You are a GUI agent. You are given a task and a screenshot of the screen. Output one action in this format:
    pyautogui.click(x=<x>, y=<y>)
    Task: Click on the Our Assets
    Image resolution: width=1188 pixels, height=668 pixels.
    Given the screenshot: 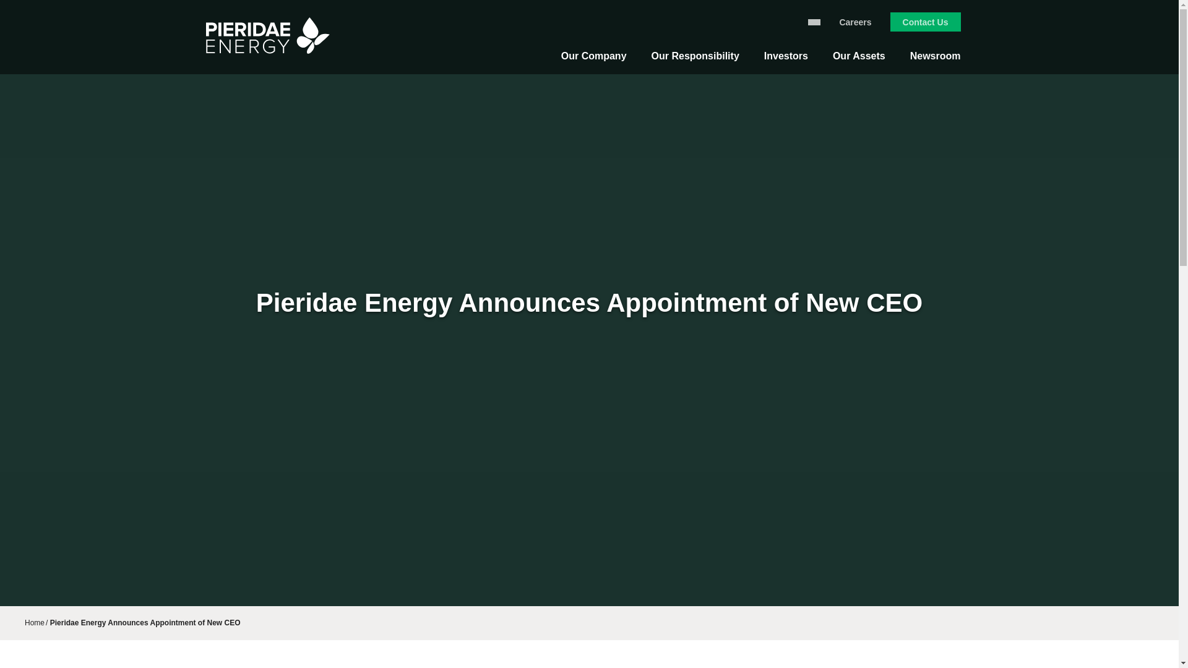 What is the action you would take?
    pyautogui.click(x=859, y=63)
    